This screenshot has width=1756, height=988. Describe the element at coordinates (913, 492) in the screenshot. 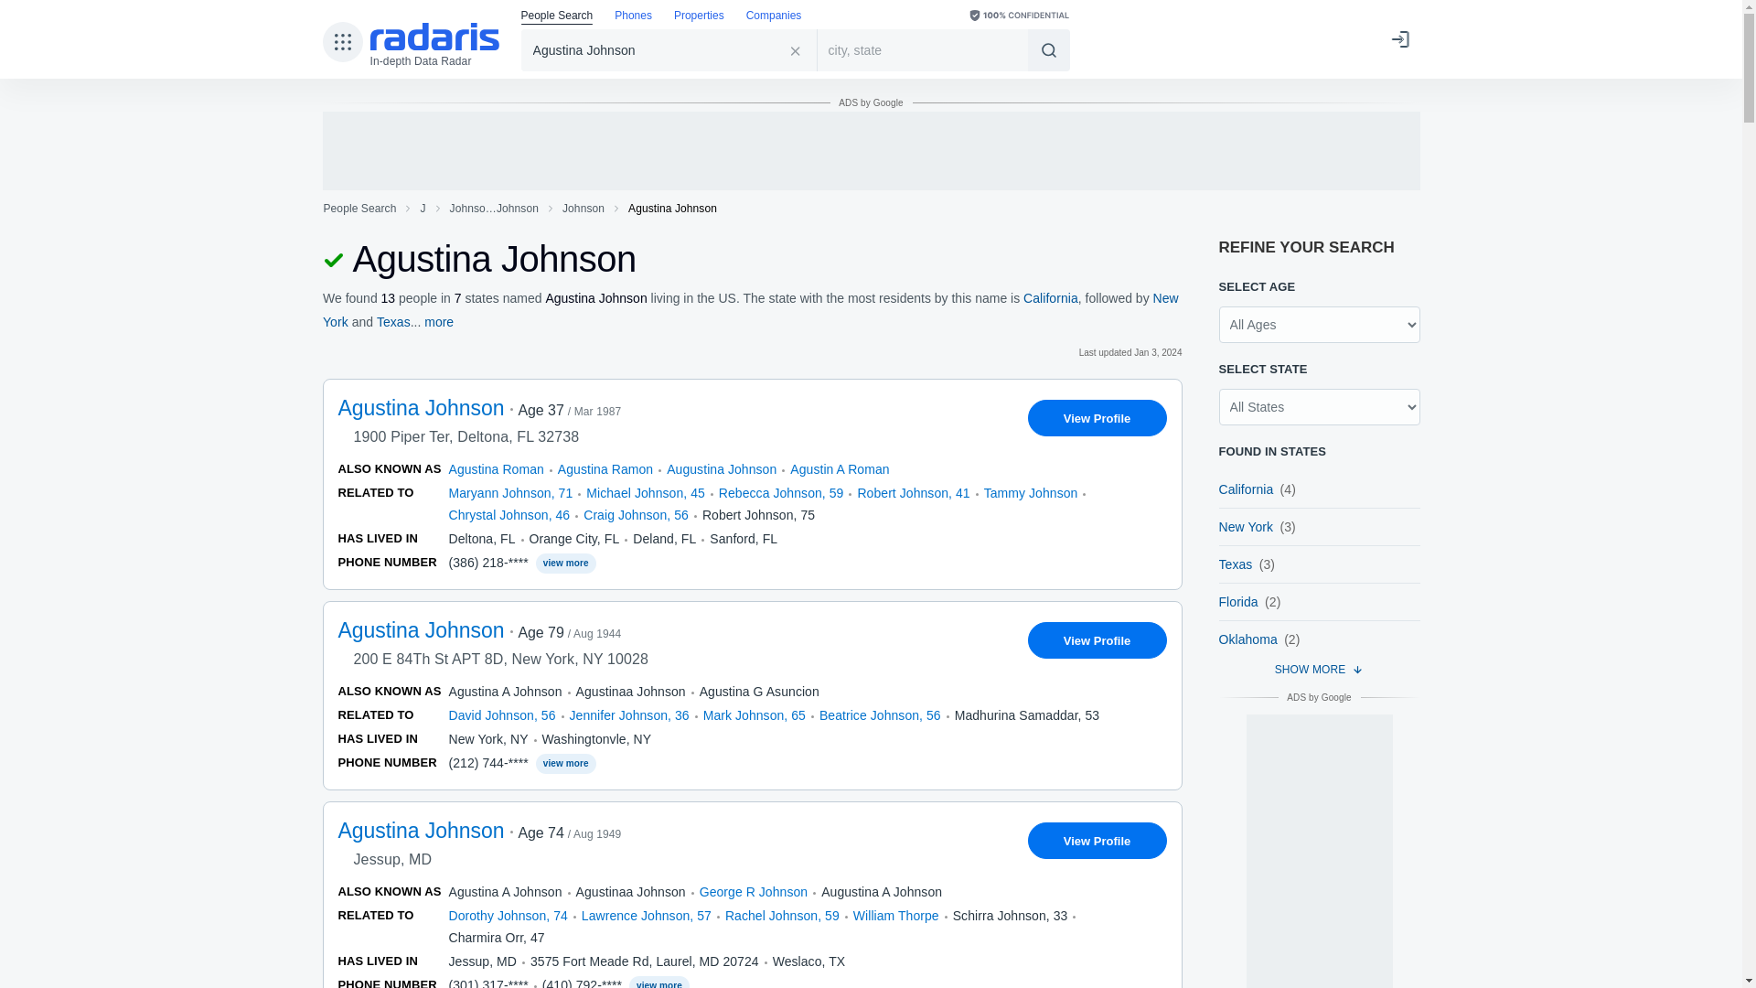

I see `Robert Johnson, 41` at that location.